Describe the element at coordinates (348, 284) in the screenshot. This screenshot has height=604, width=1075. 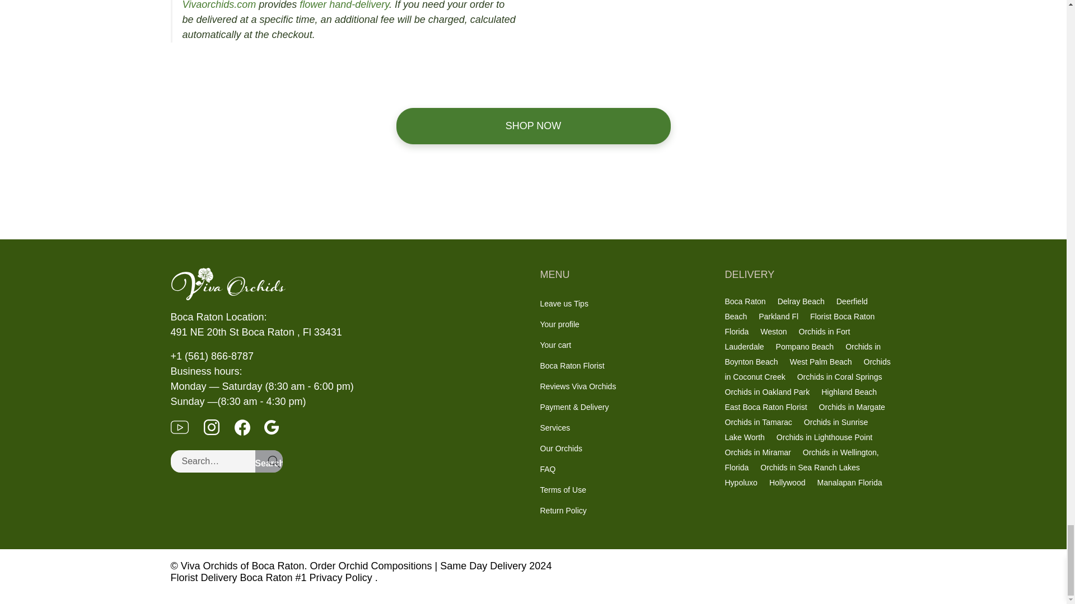
I see `Viva Orchids of Boca Raton` at that location.